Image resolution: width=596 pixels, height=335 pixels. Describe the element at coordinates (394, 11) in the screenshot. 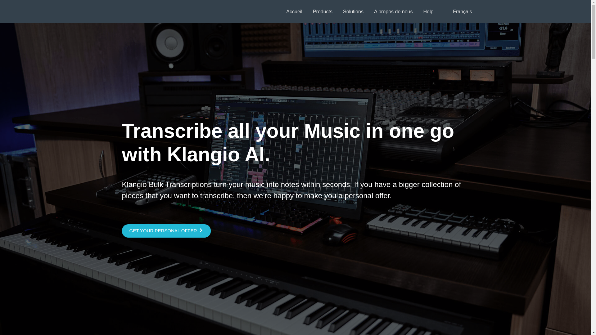

I see `A propos de nous` at that location.